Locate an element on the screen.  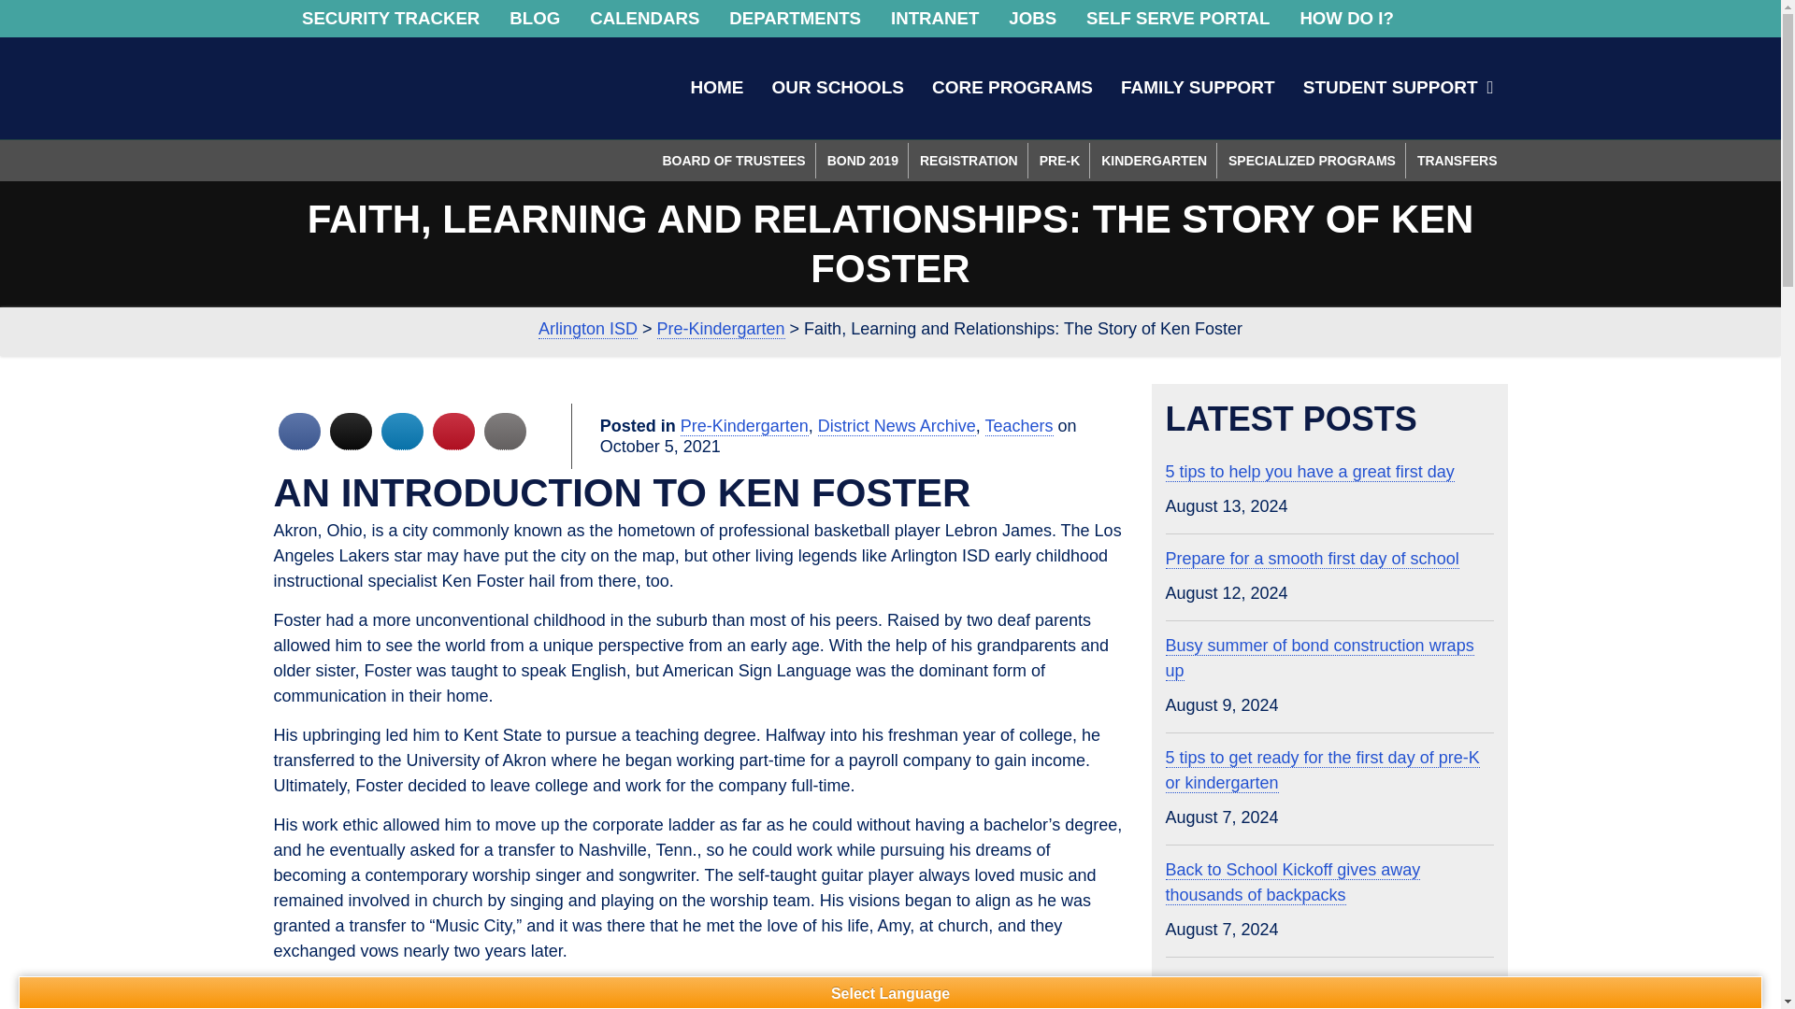
BOARD OF TRUSTEES is located at coordinates (733, 161).